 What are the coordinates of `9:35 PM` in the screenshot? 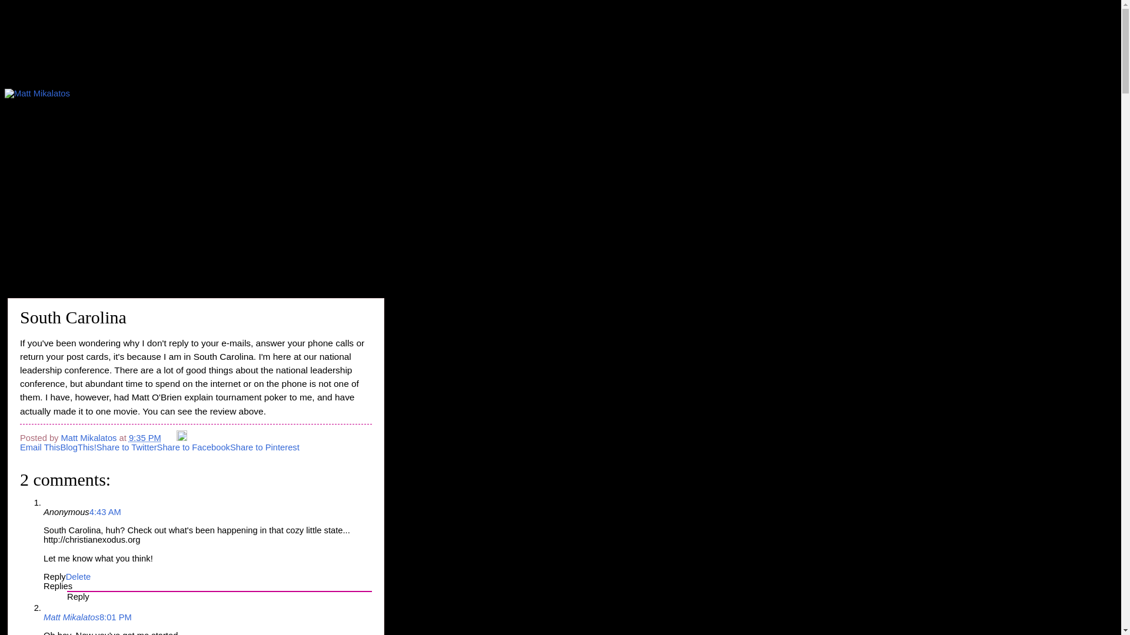 It's located at (145, 437).